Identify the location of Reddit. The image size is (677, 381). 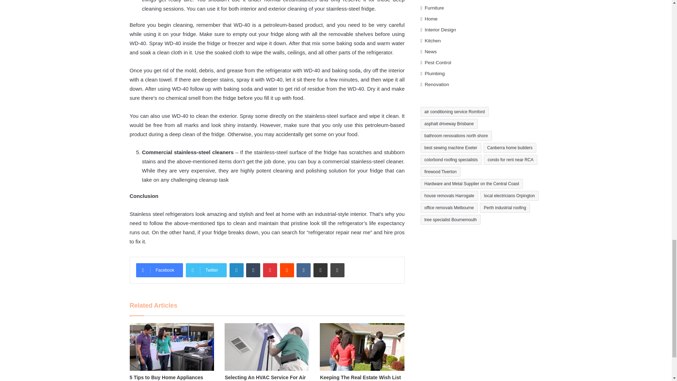
(287, 270).